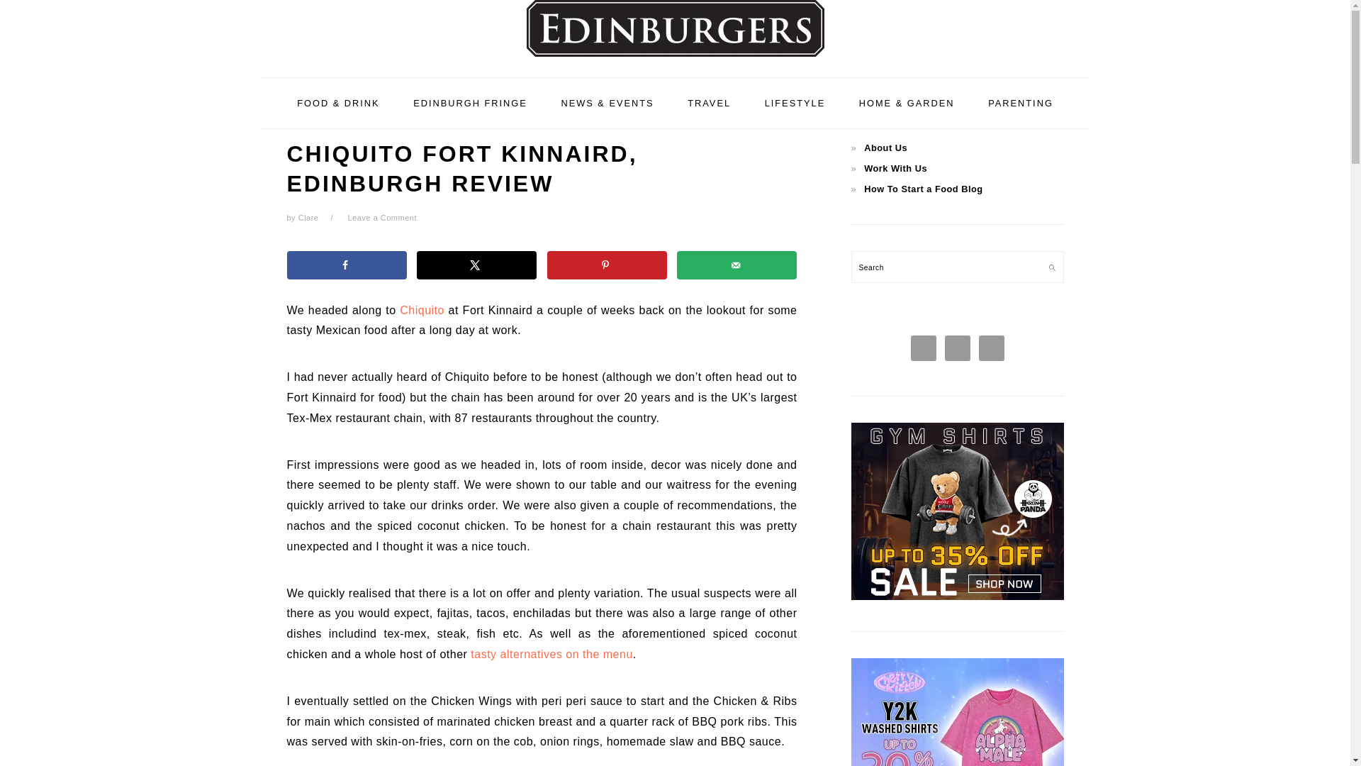 The height and width of the screenshot is (766, 1361). Describe the element at coordinates (675, 35) in the screenshot. I see `Edinburgers` at that location.